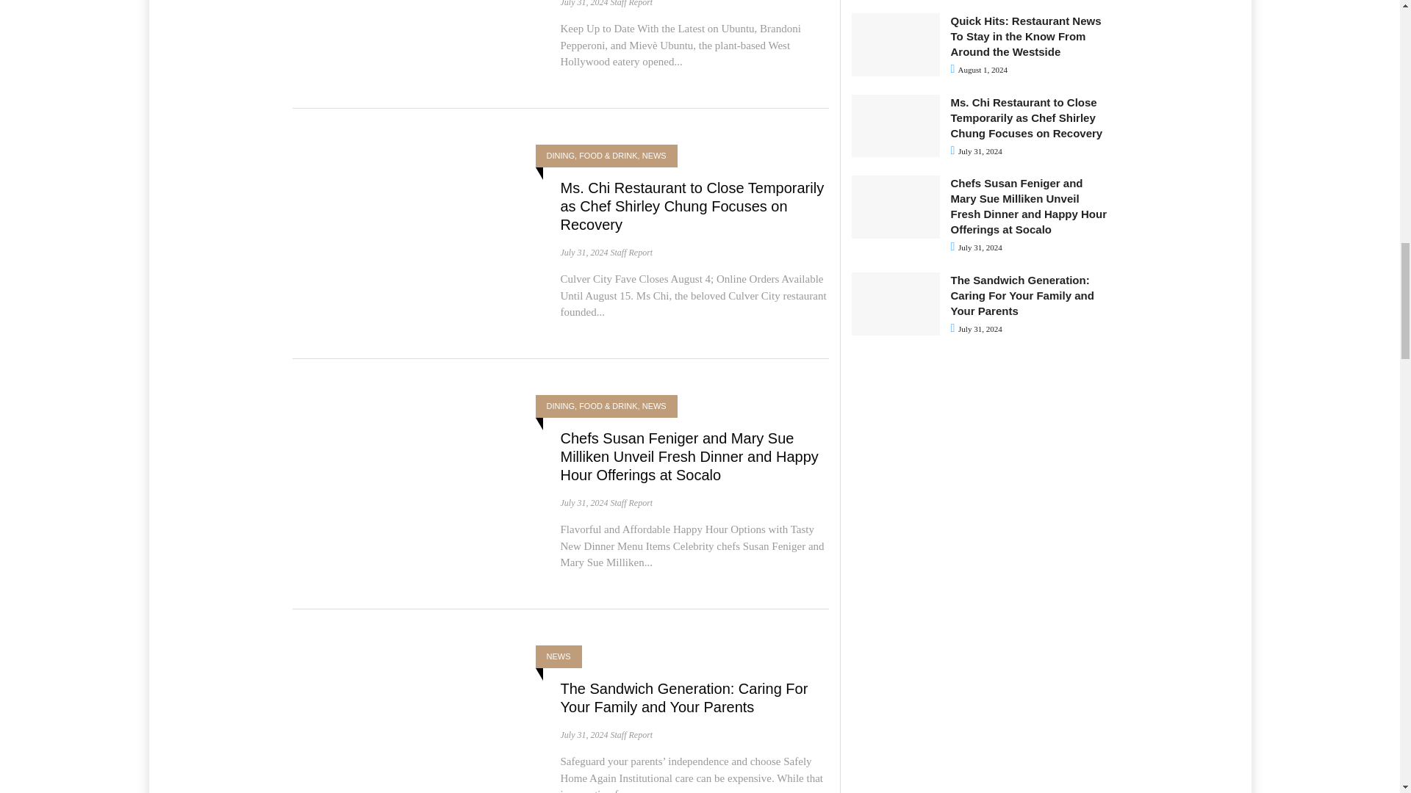 Image resolution: width=1411 pixels, height=793 pixels. I want to click on Posts by Staff Report, so click(631, 503).